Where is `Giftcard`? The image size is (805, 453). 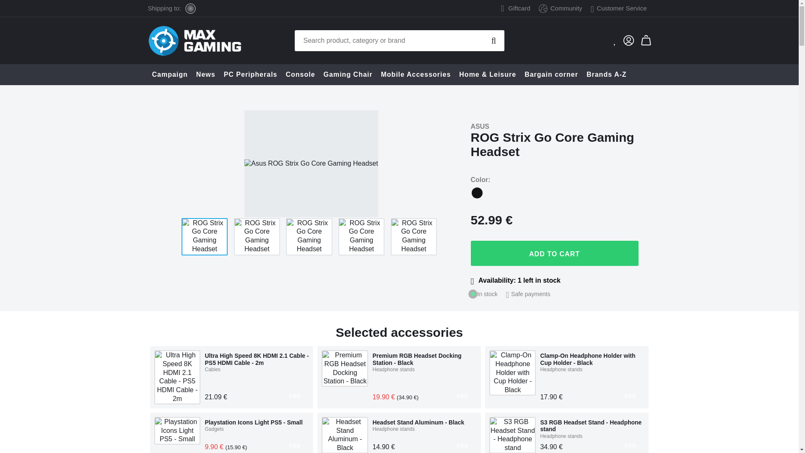
Giftcard is located at coordinates (519, 8).